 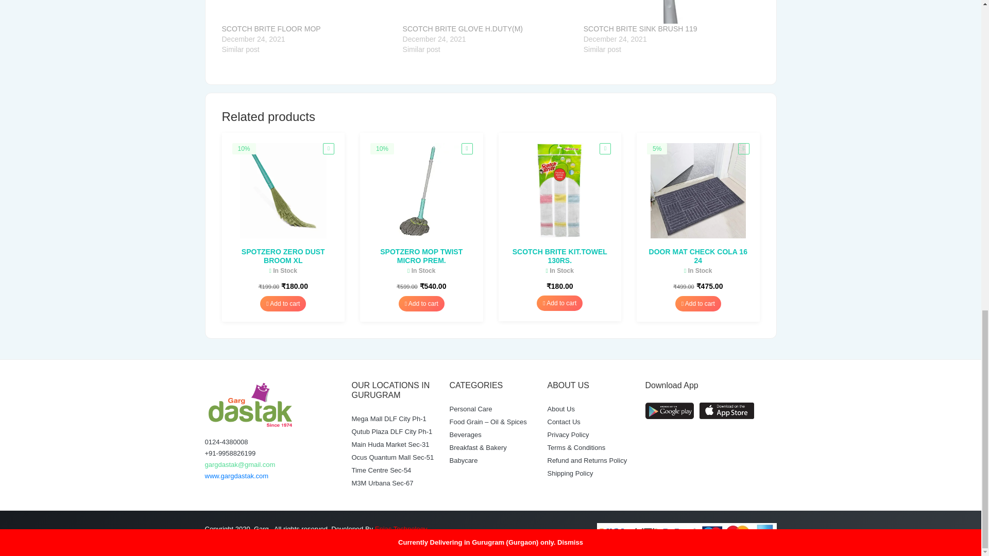 What do you see at coordinates (669, 12) in the screenshot?
I see `SCOTCH BRITE SINK BRUSH 119` at bounding box center [669, 12].